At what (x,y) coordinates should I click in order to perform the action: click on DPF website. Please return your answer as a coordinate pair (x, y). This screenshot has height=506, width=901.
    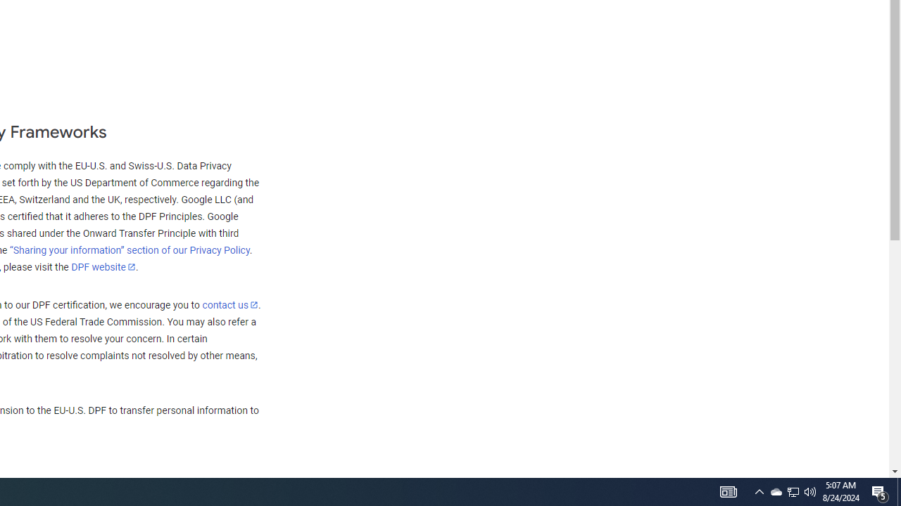
    Looking at the image, I should click on (103, 266).